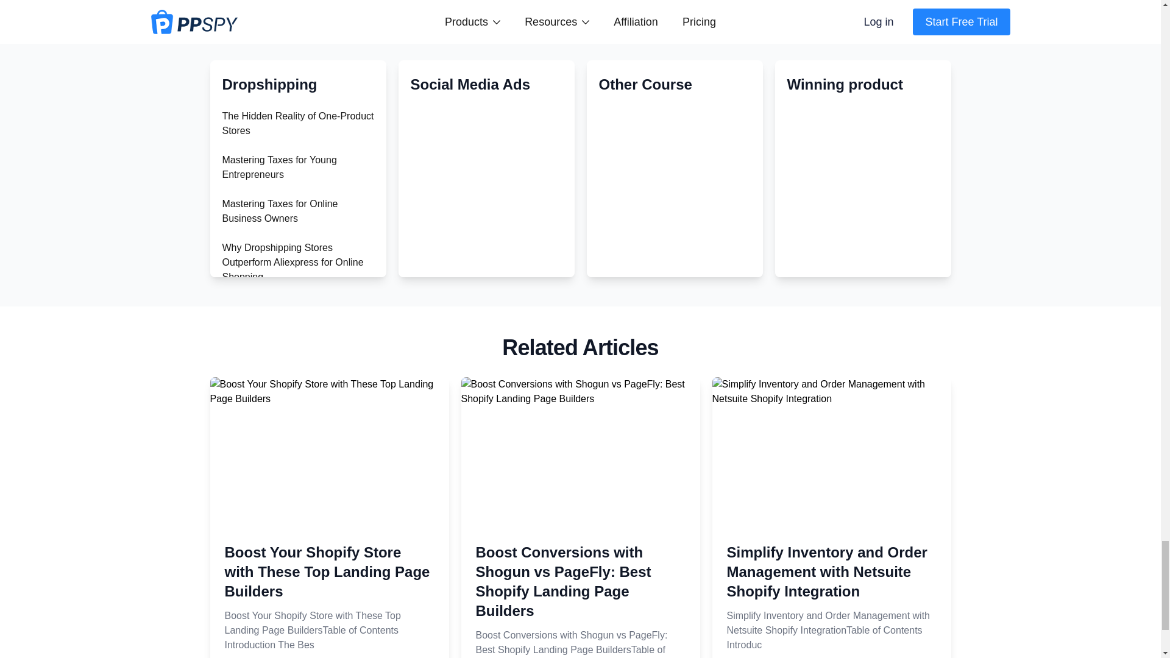 The image size is (1170, 658). I want to click on Mastering Taxes for Online Business Owners, so click(280, 211).